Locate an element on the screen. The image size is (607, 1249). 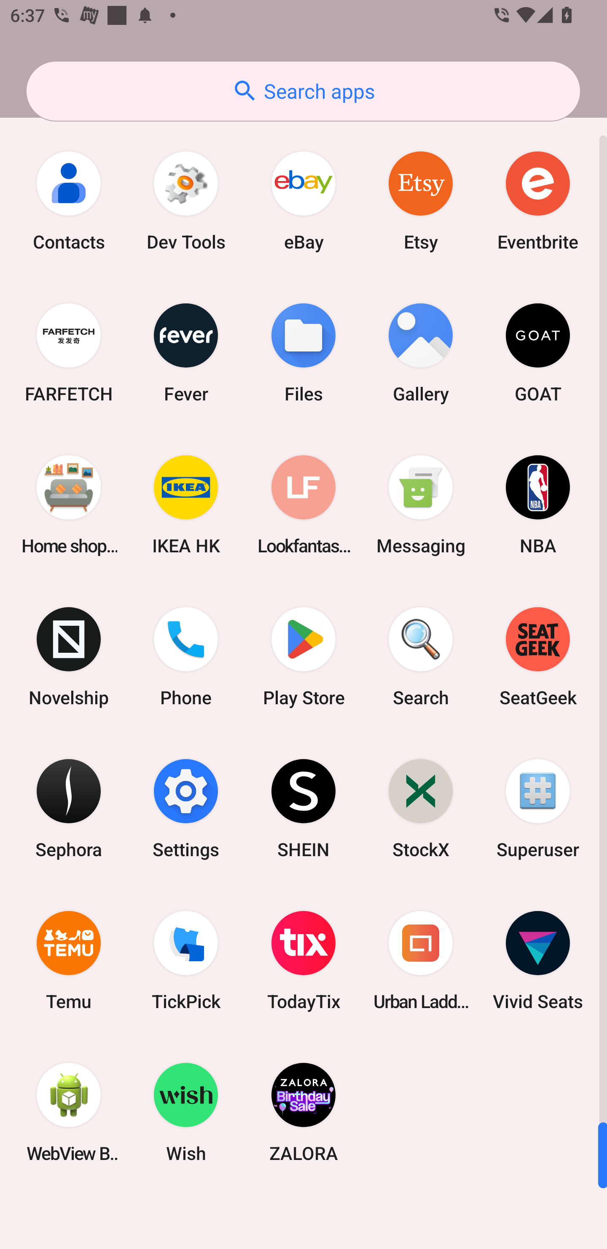
Home shopping is located at coordinates (69, 505).